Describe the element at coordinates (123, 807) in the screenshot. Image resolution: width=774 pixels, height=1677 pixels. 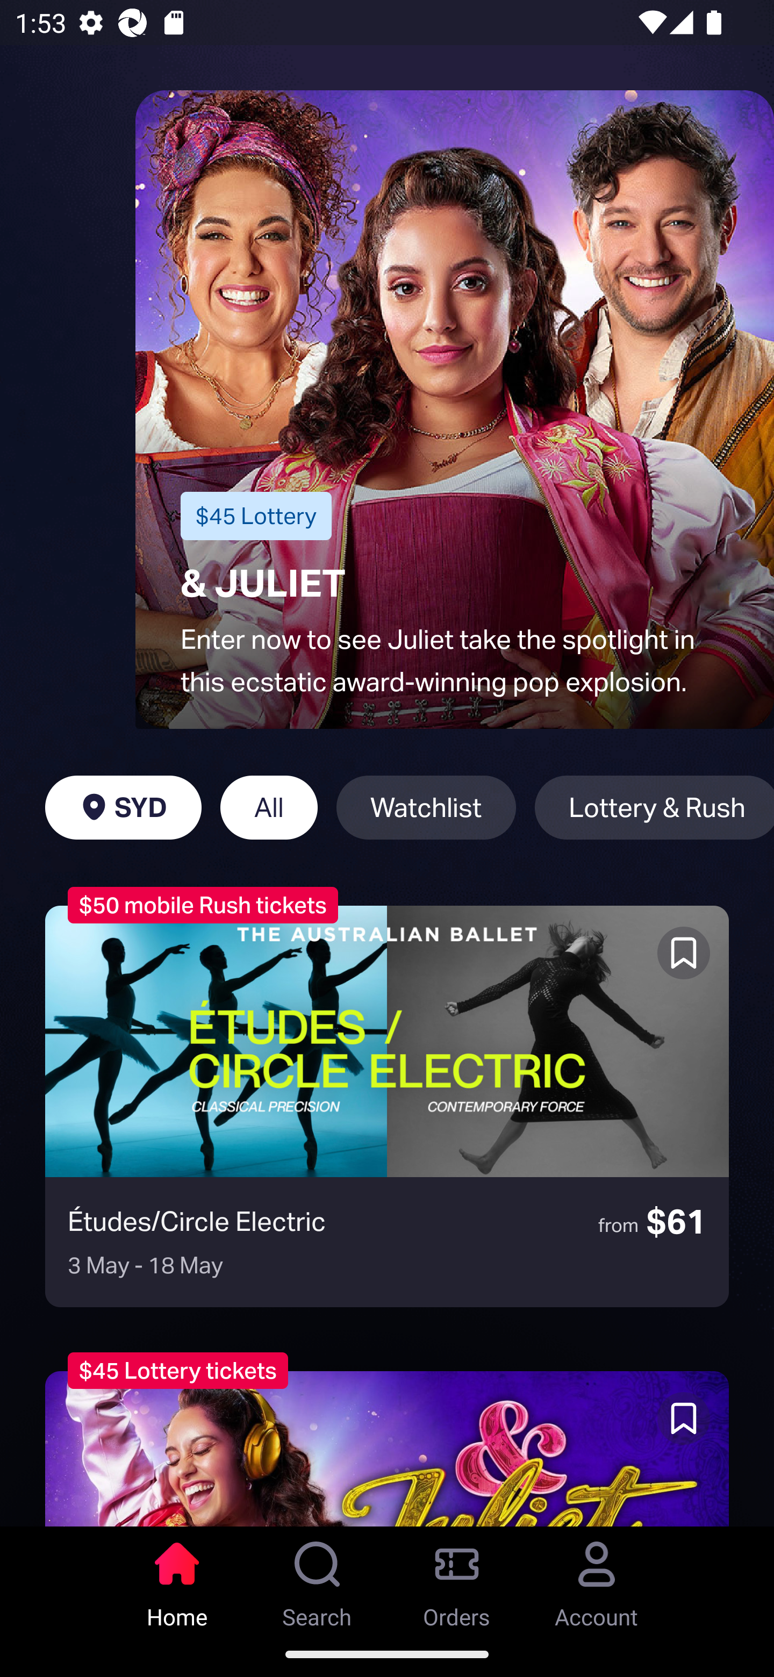
I see `SYD` at that location.